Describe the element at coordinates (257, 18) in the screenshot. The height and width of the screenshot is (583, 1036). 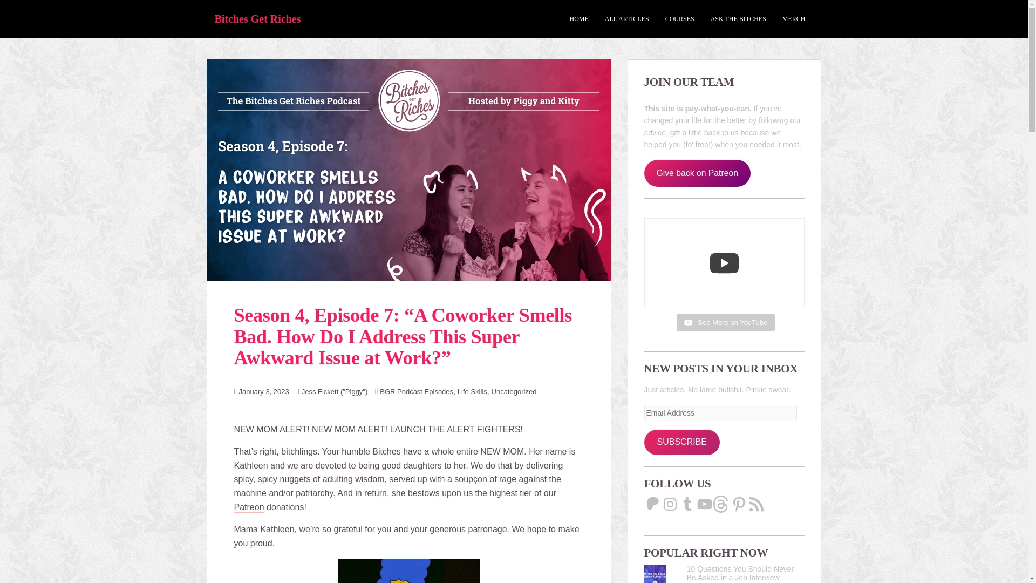
I see `Bitches Get Riches` at that location.